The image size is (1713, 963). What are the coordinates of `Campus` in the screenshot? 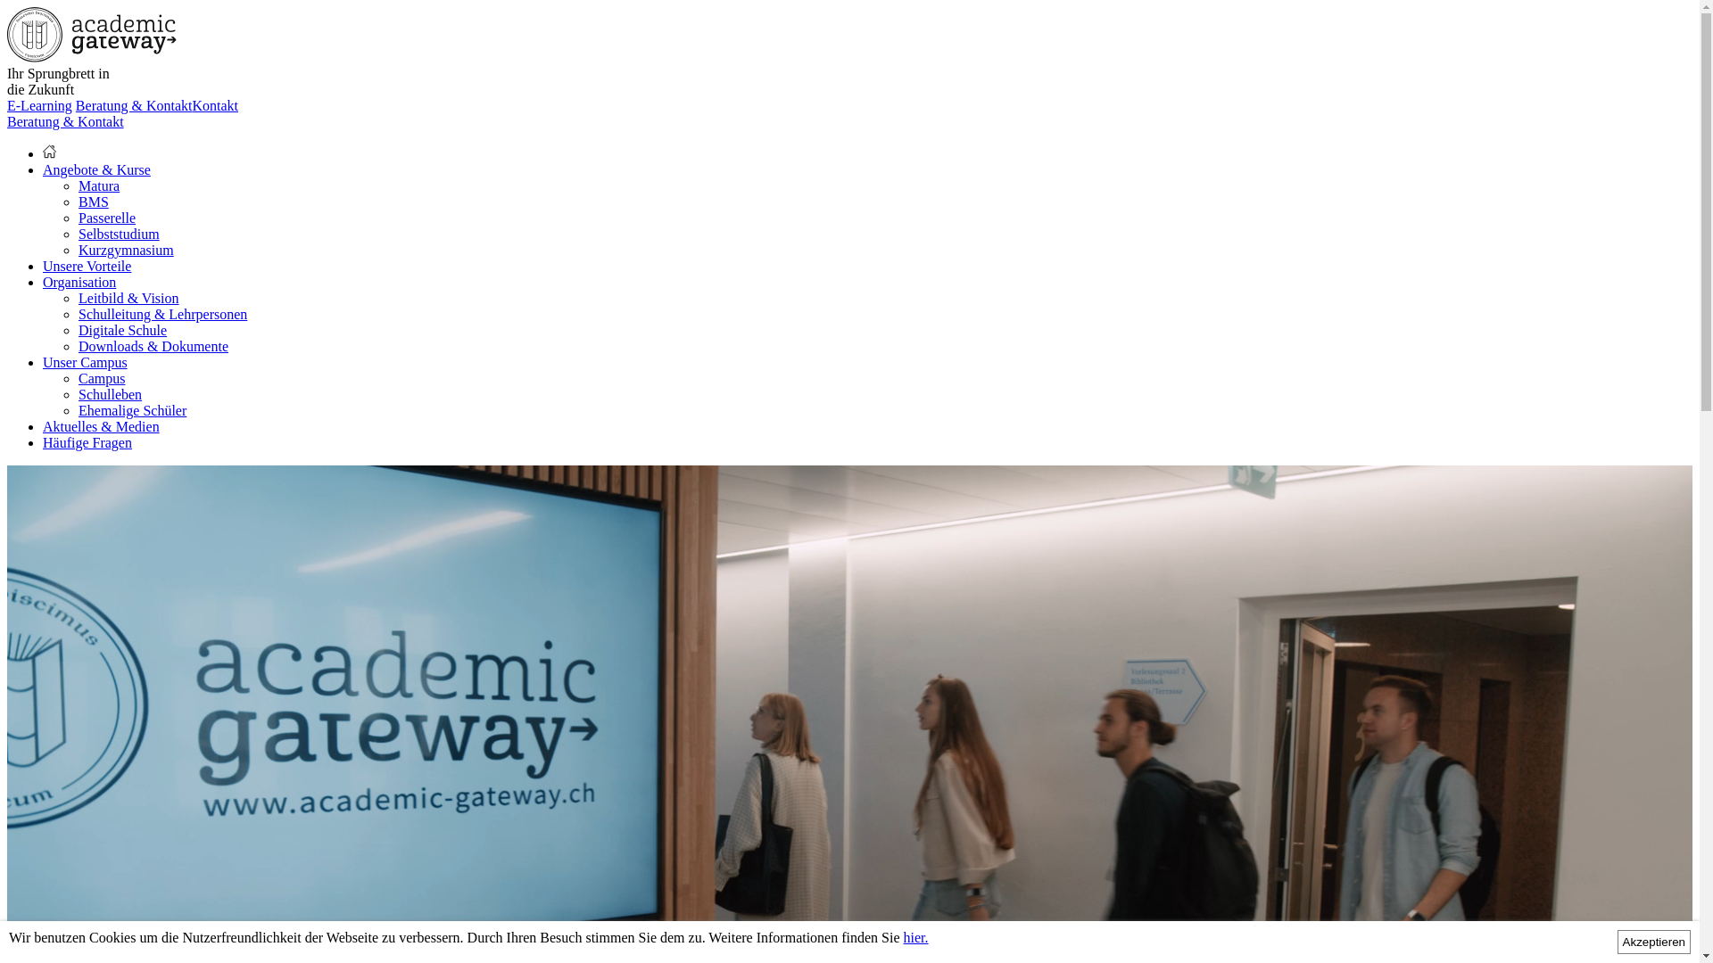 It's located at (102, 378).